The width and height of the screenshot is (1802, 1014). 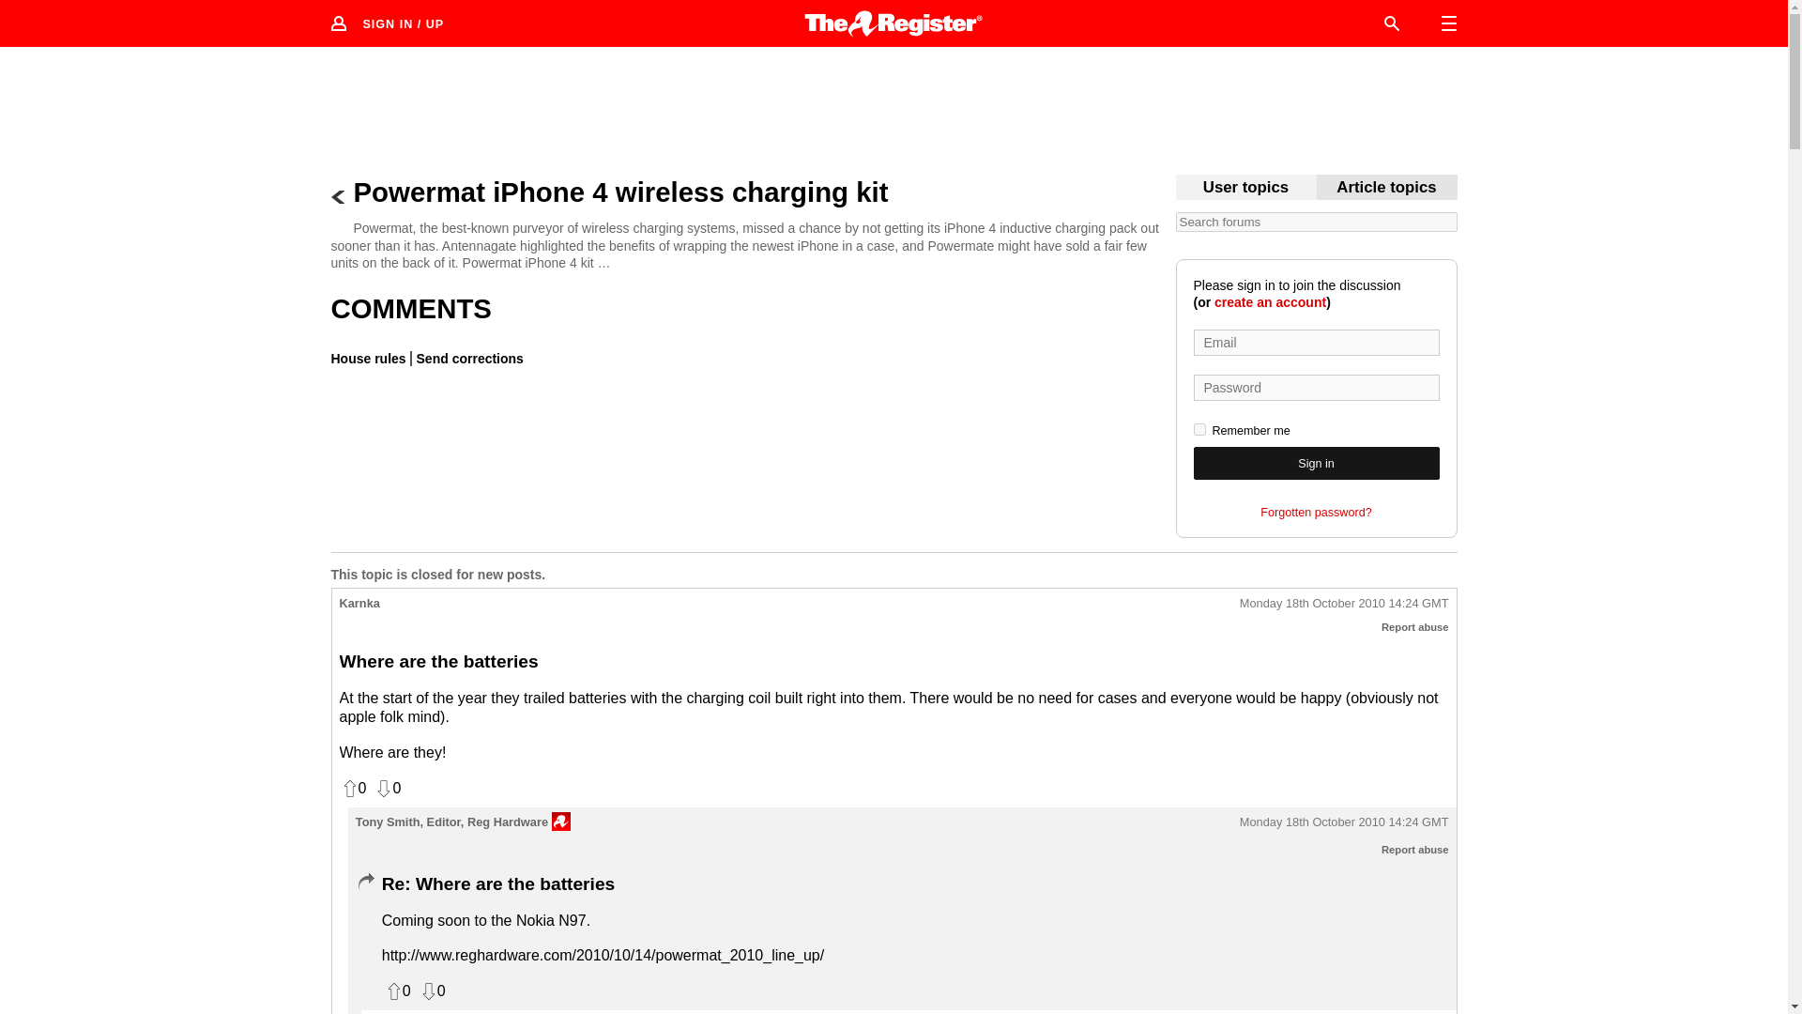 What do you see at coordinates (1415, 627) in the screenshot?
I see `Inappropriate post? Report it to our moderators` at bounding box center [1415, 627].